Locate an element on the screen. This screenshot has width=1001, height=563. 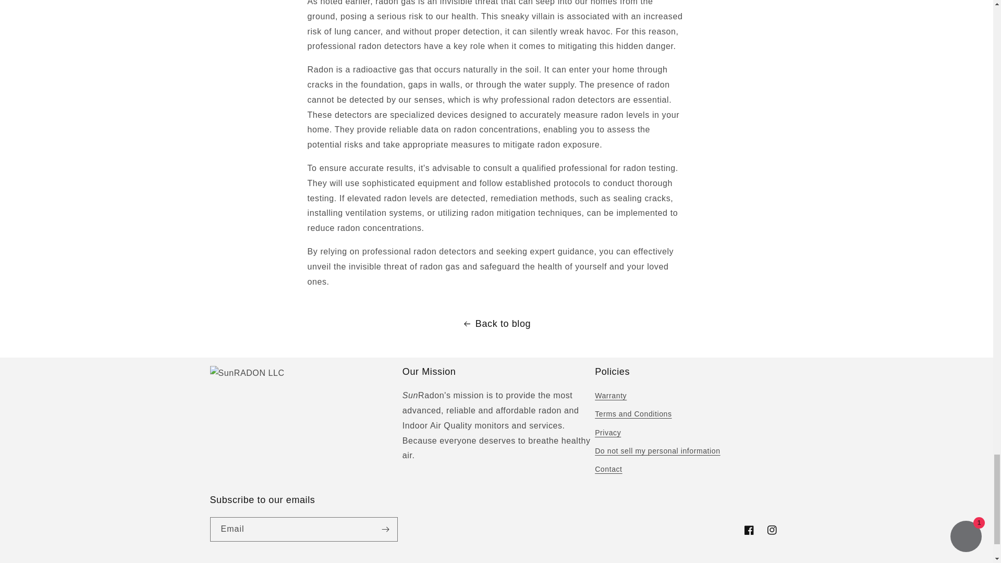
Privacy is located at coordinates (607, 433).